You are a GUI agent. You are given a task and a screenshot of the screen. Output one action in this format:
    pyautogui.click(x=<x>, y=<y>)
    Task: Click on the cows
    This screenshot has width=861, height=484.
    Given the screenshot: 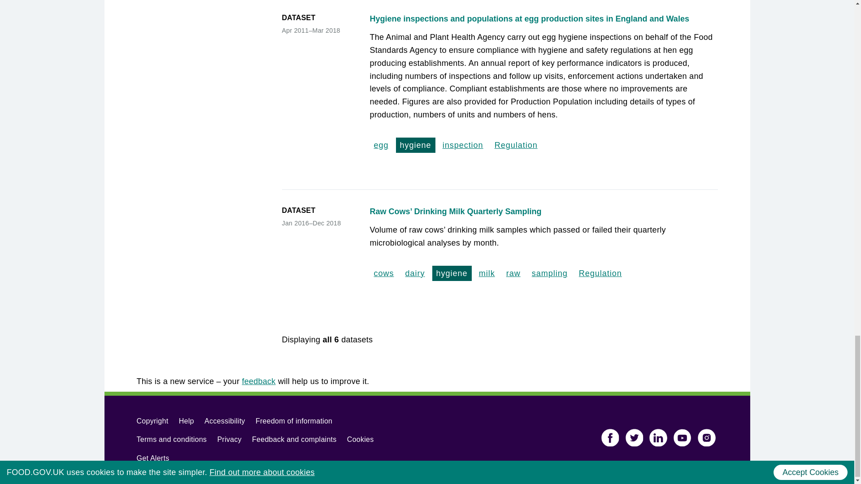 What is the action you would take?
    pyautogui.click(x=383, y=273)
    